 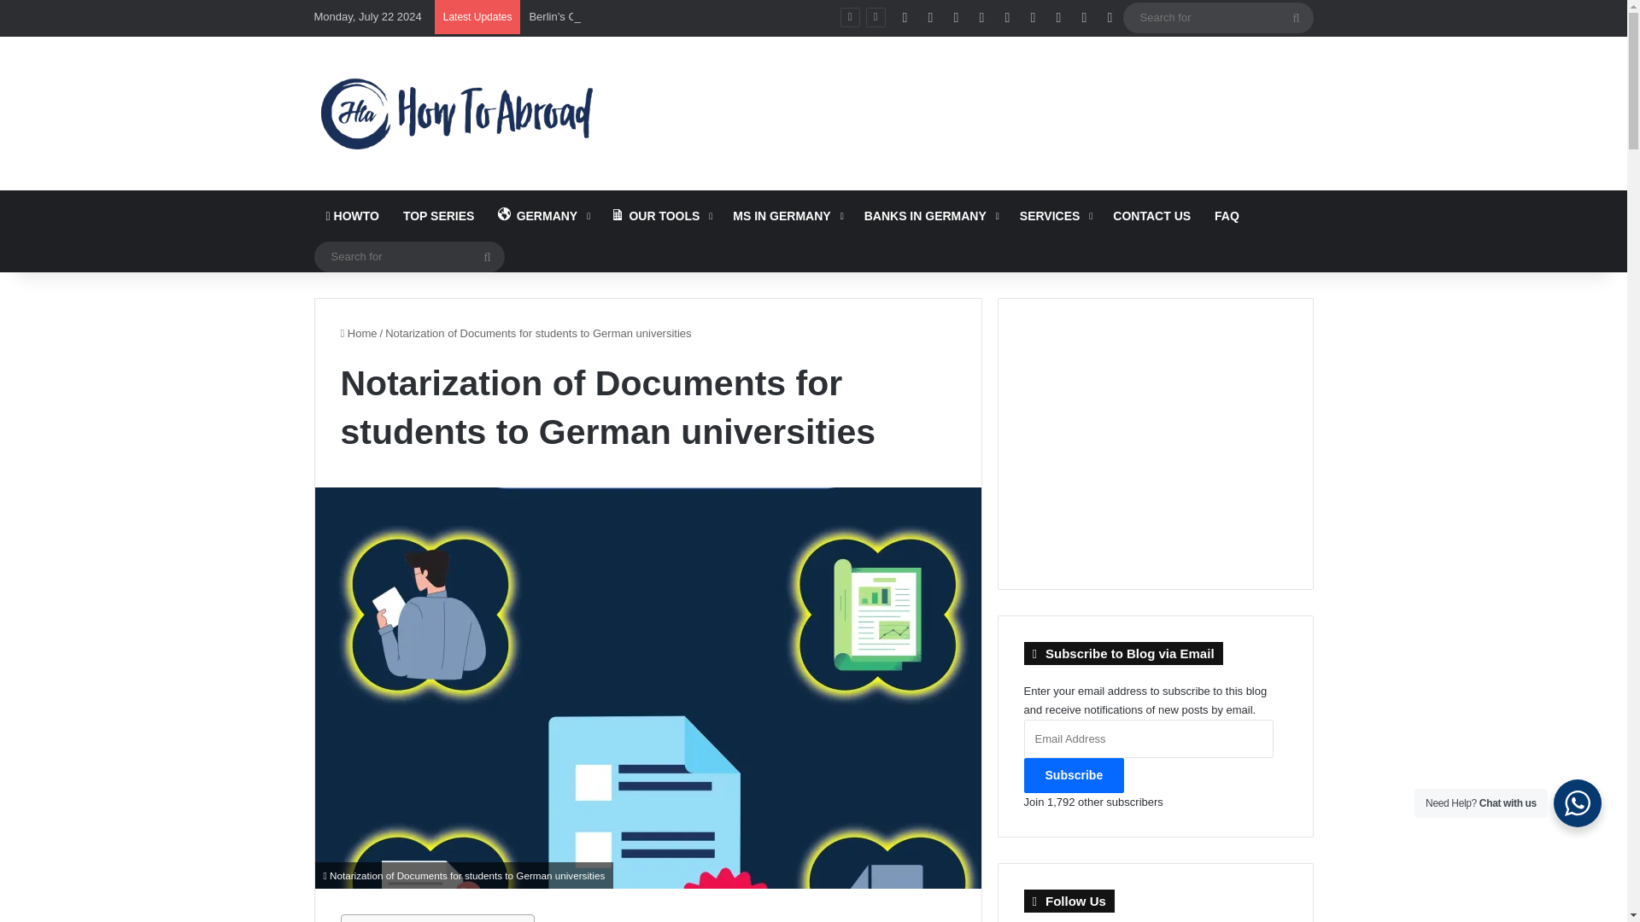 I want to click on HOWTO, so click(x=353, y=215).